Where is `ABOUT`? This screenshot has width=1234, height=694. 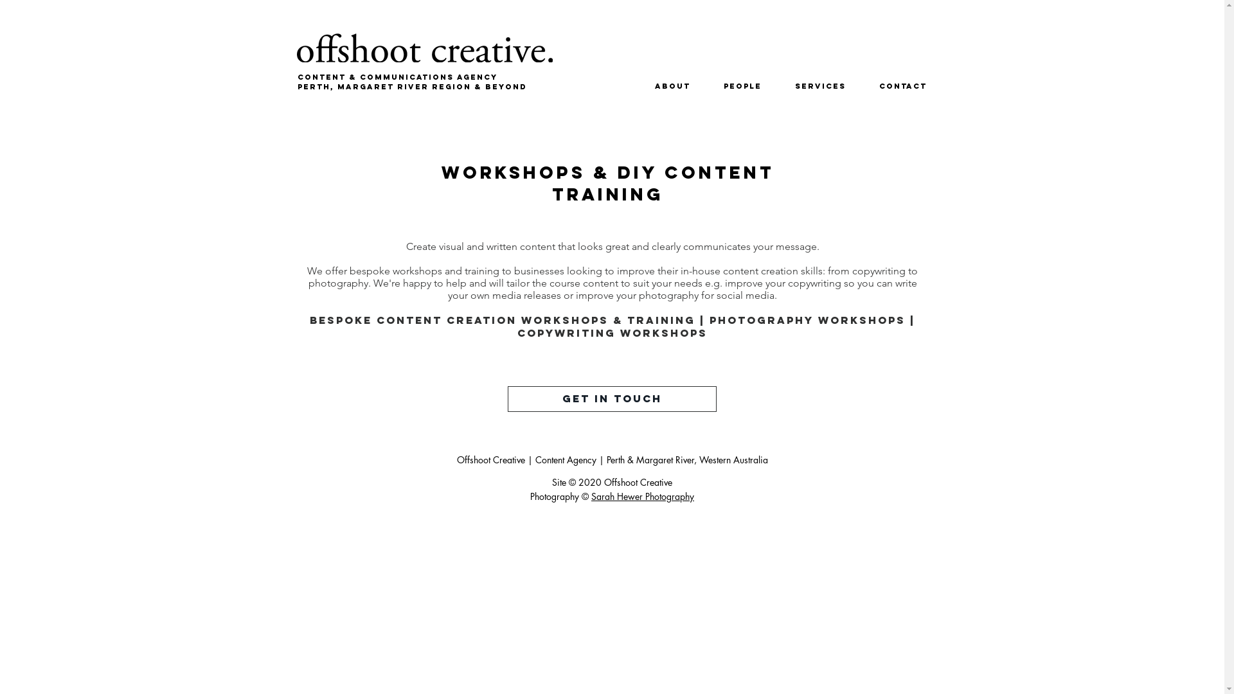
ABOUT is located at coordinates (666, 86).